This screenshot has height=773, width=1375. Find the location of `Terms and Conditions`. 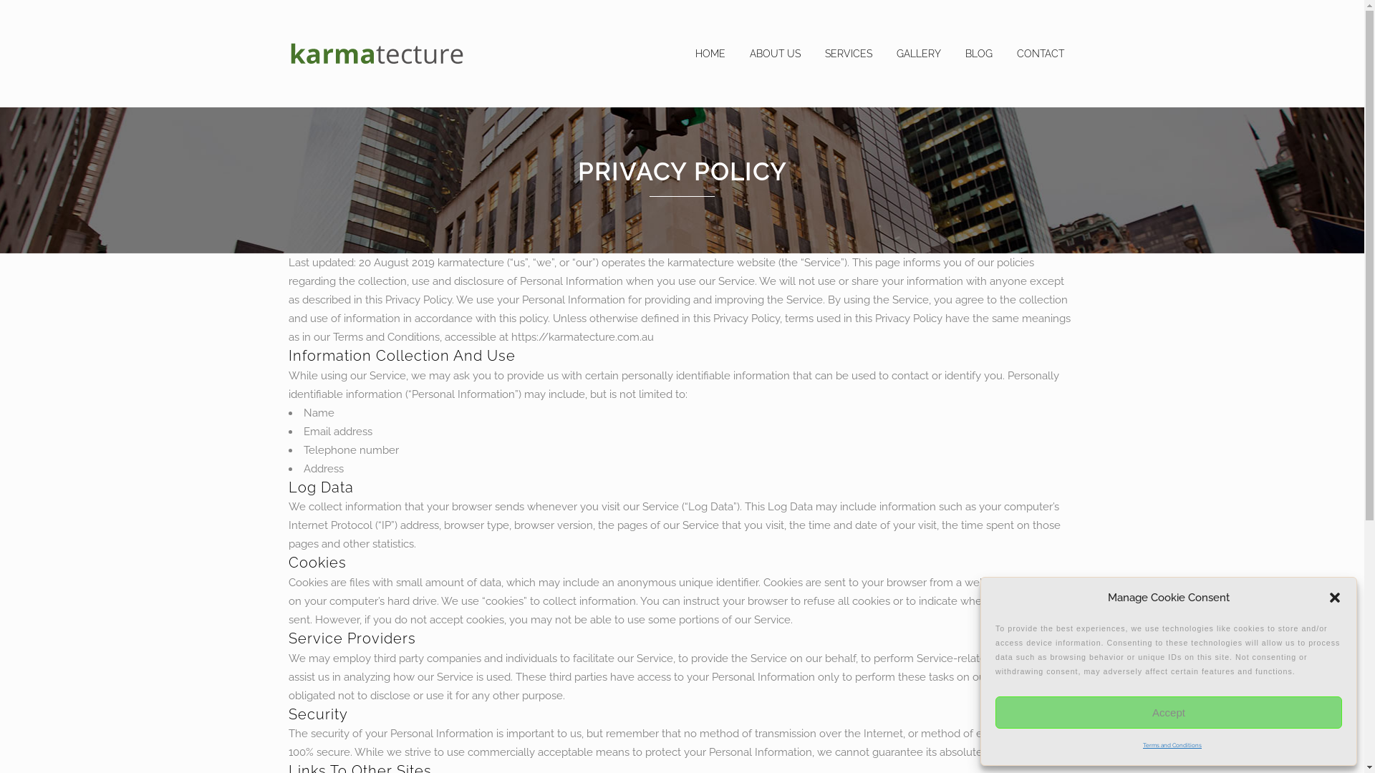

Terms and Conditions is located at coordinates (1172, 745).